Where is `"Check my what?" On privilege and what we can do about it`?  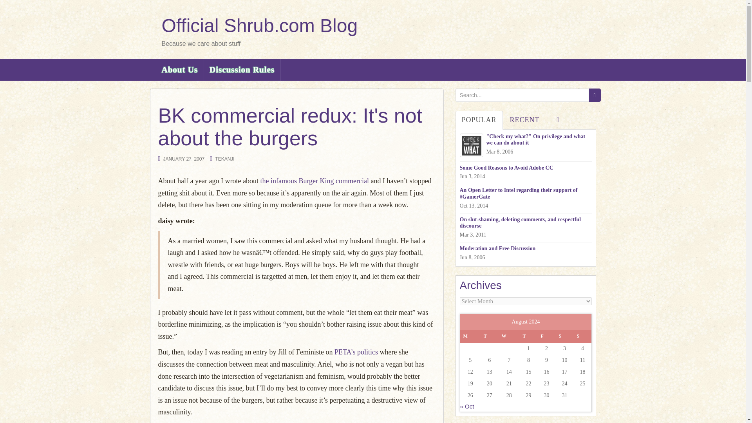
"Check my what?" On privilege and what we can do about it is located at coordinates (526, 140).